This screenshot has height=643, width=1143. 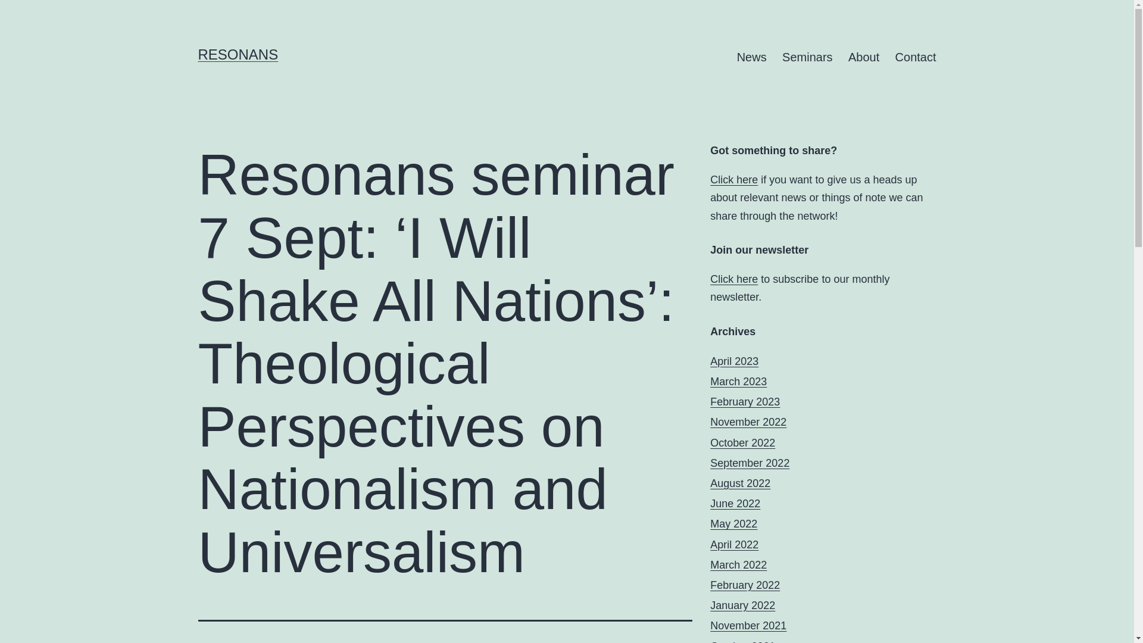 I want to click on October 2022, so click(x=742, y=443).